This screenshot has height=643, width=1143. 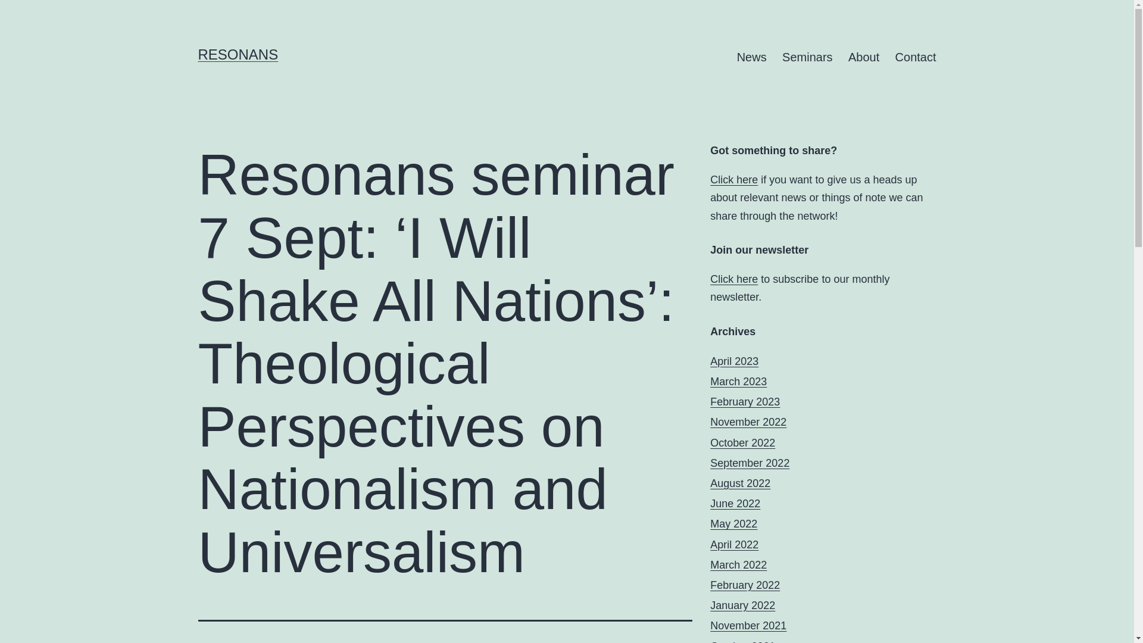 I want to click on October 2022, so click(x=742, y=443).